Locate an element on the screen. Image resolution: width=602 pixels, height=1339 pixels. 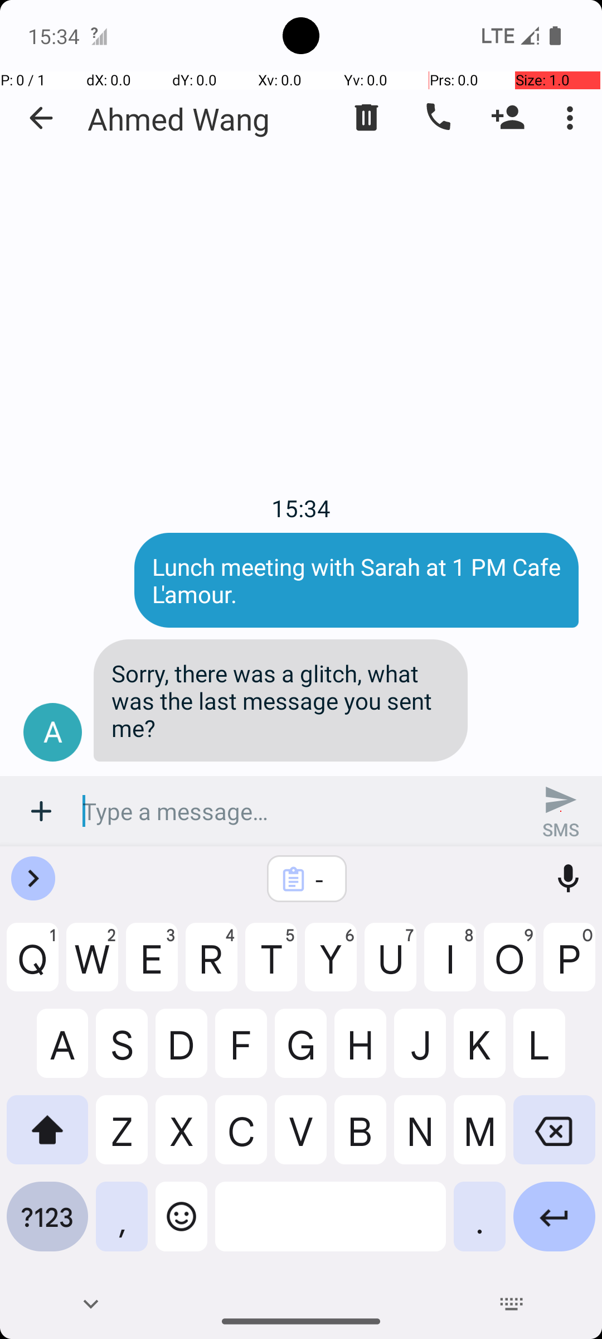
Lunch meeting with Sarah at 1 PM Cafe L'amour. is located at coordinates (357, 580).